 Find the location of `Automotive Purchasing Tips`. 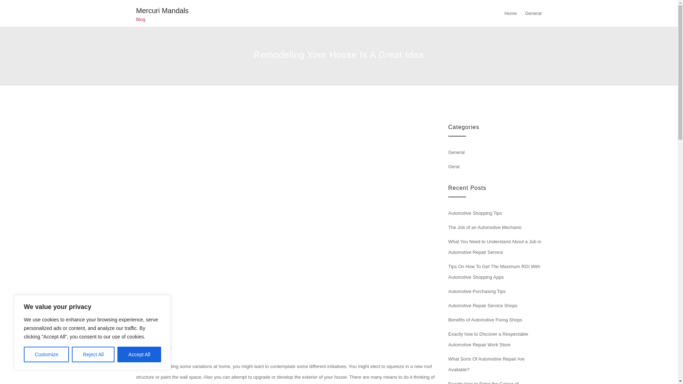

Automotive Purchasing Tips is located at coordinates (477, 292).